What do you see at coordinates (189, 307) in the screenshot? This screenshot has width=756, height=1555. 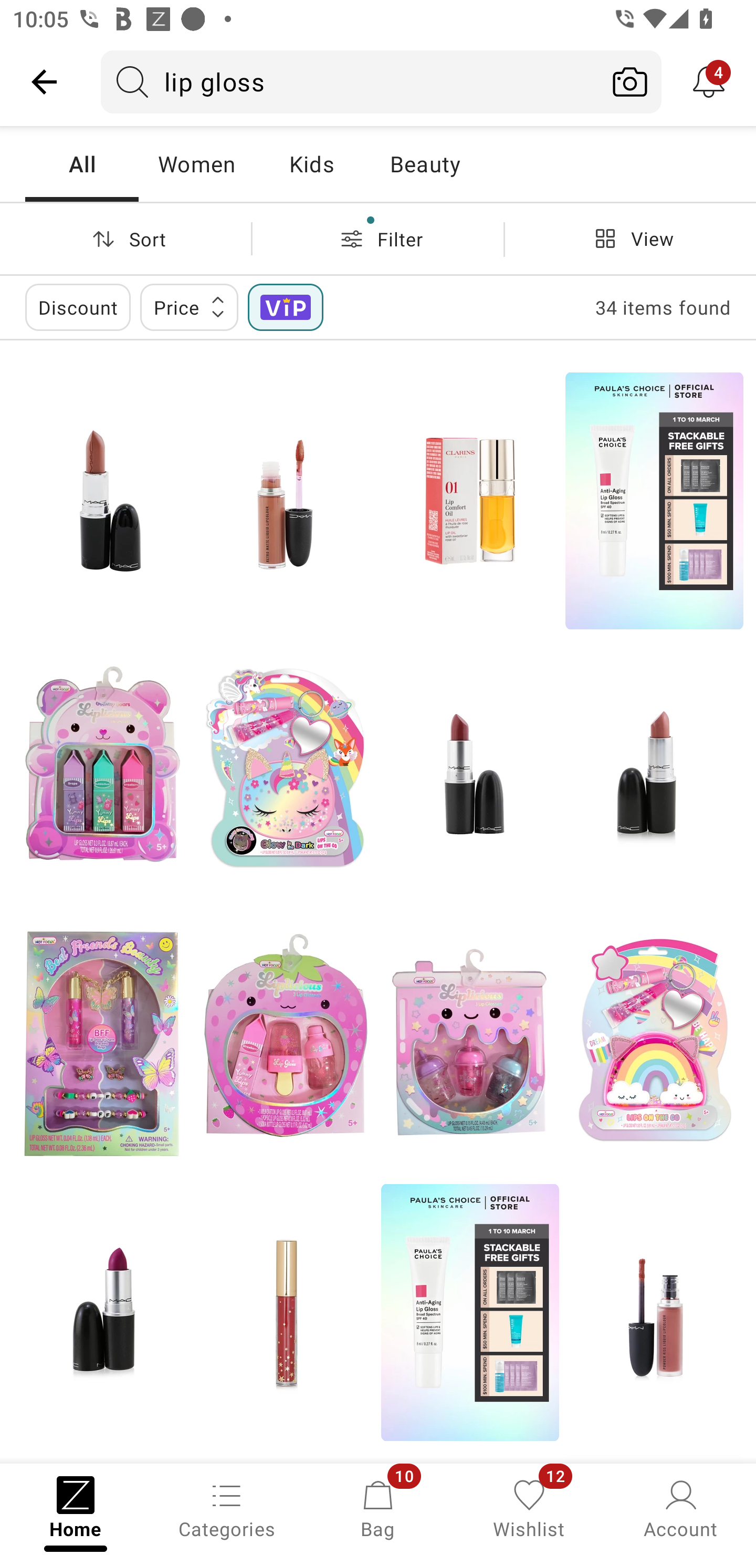 I see `Price` at bounding box center [189, 307].